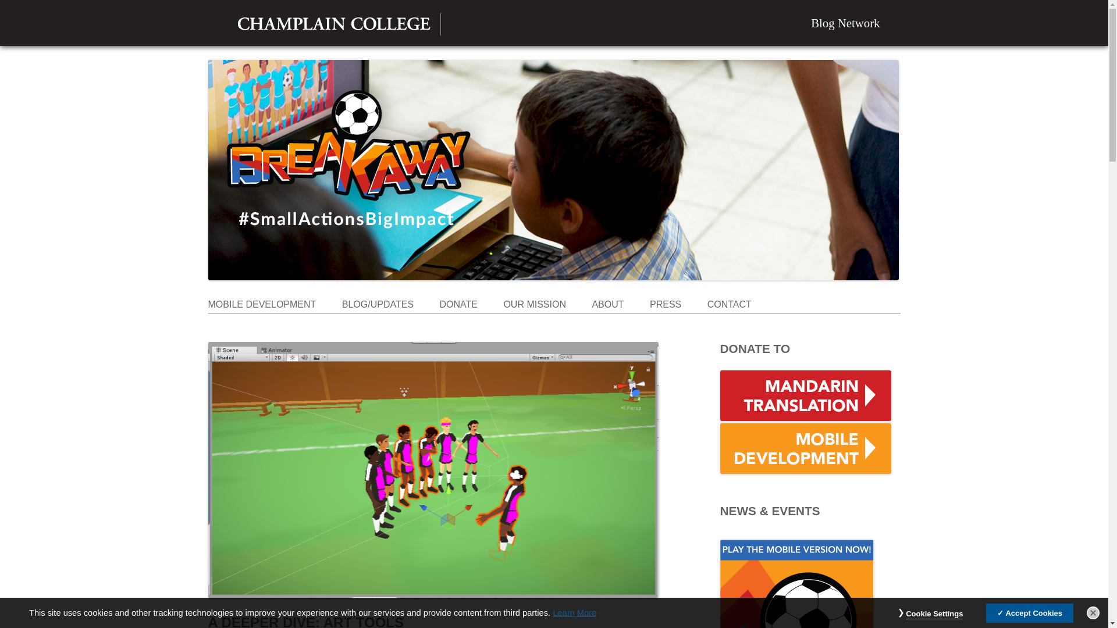  Describe the element at coordinates (584, 300) in the screenshot. I see `Skip to content` at that location.